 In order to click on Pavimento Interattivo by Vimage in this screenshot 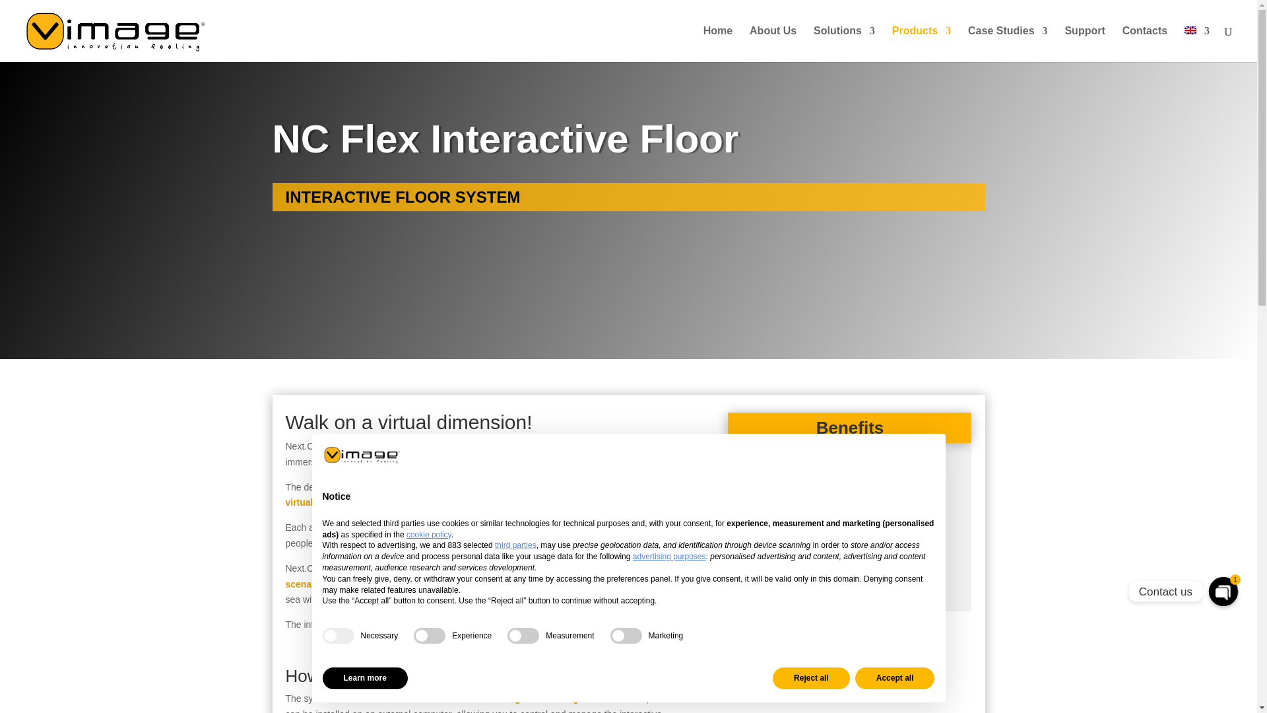, I will do `click(849, 669)`.